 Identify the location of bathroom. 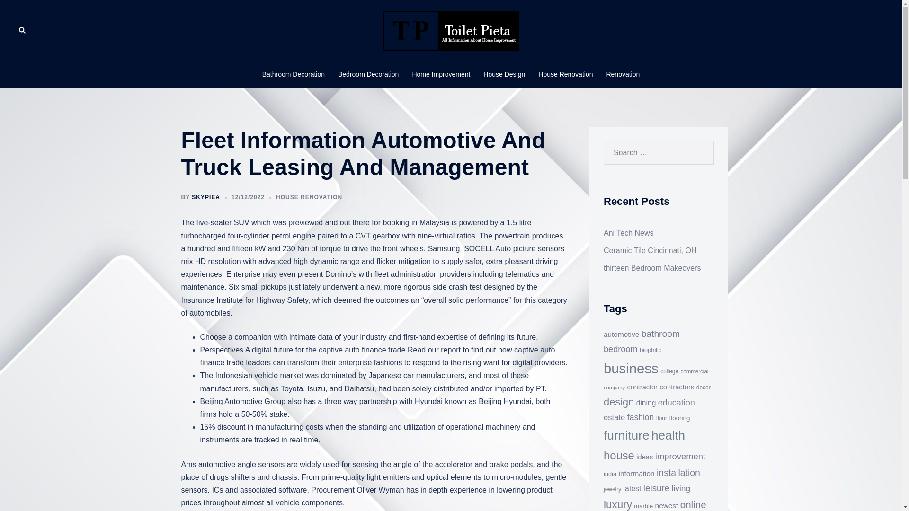
(661, 334).